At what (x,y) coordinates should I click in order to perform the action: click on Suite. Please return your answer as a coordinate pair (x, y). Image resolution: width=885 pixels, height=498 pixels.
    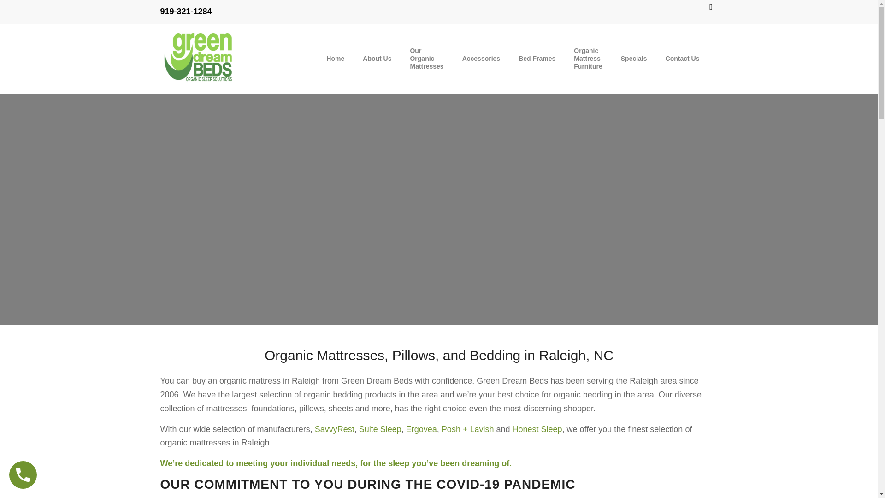
    Looking at the image, I should click on (368, 429).